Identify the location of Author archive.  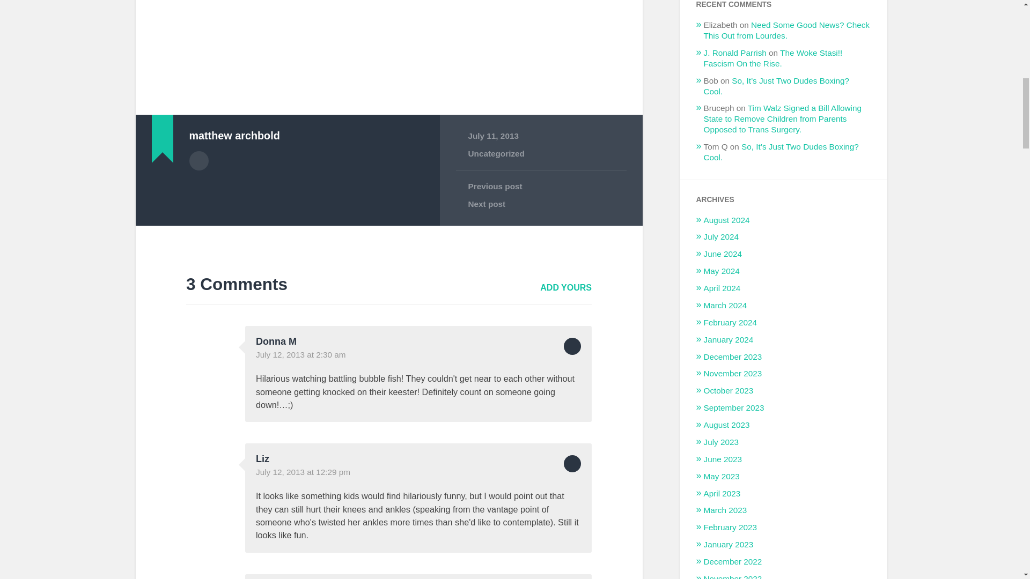
(198, 160).